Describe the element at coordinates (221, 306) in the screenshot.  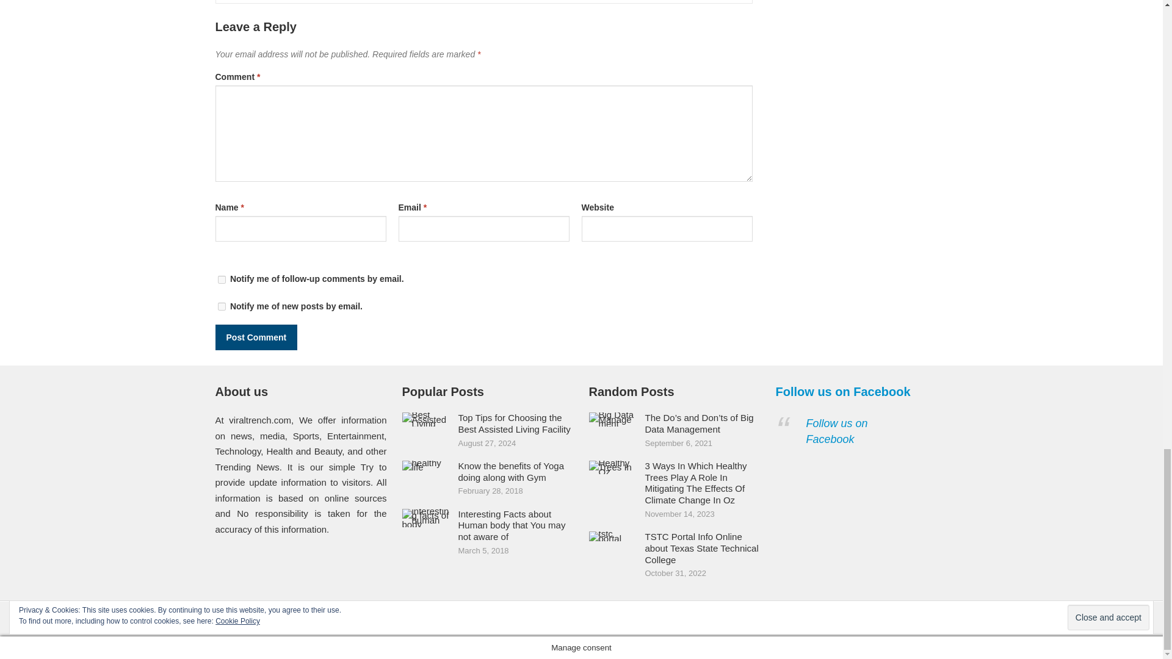
I see `subscribe` at that location.